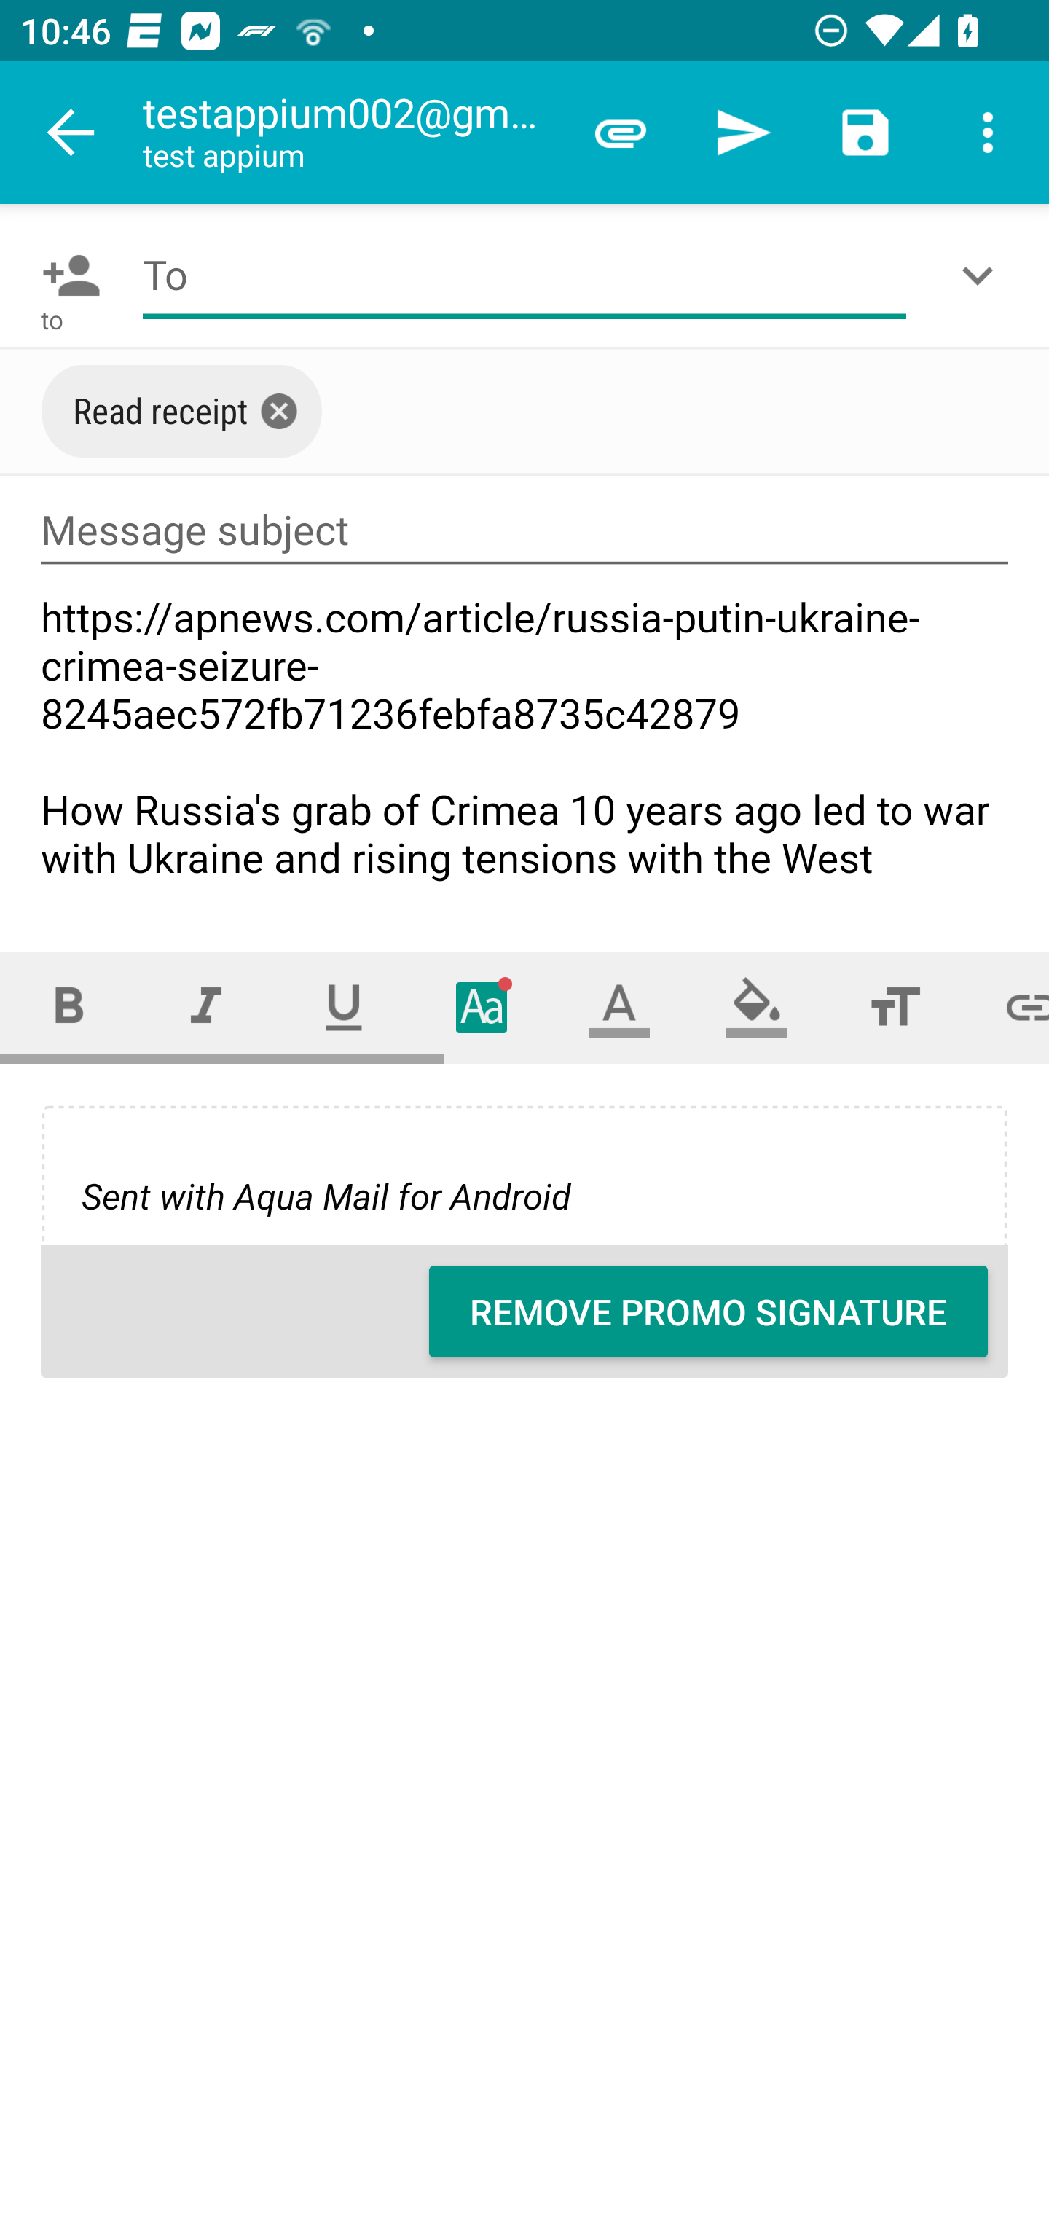 The width and height of the screenshot is (1049, 2215). Describe the element at coordinates (619, 1008) in the screenshot. I see `Text color` at that location.